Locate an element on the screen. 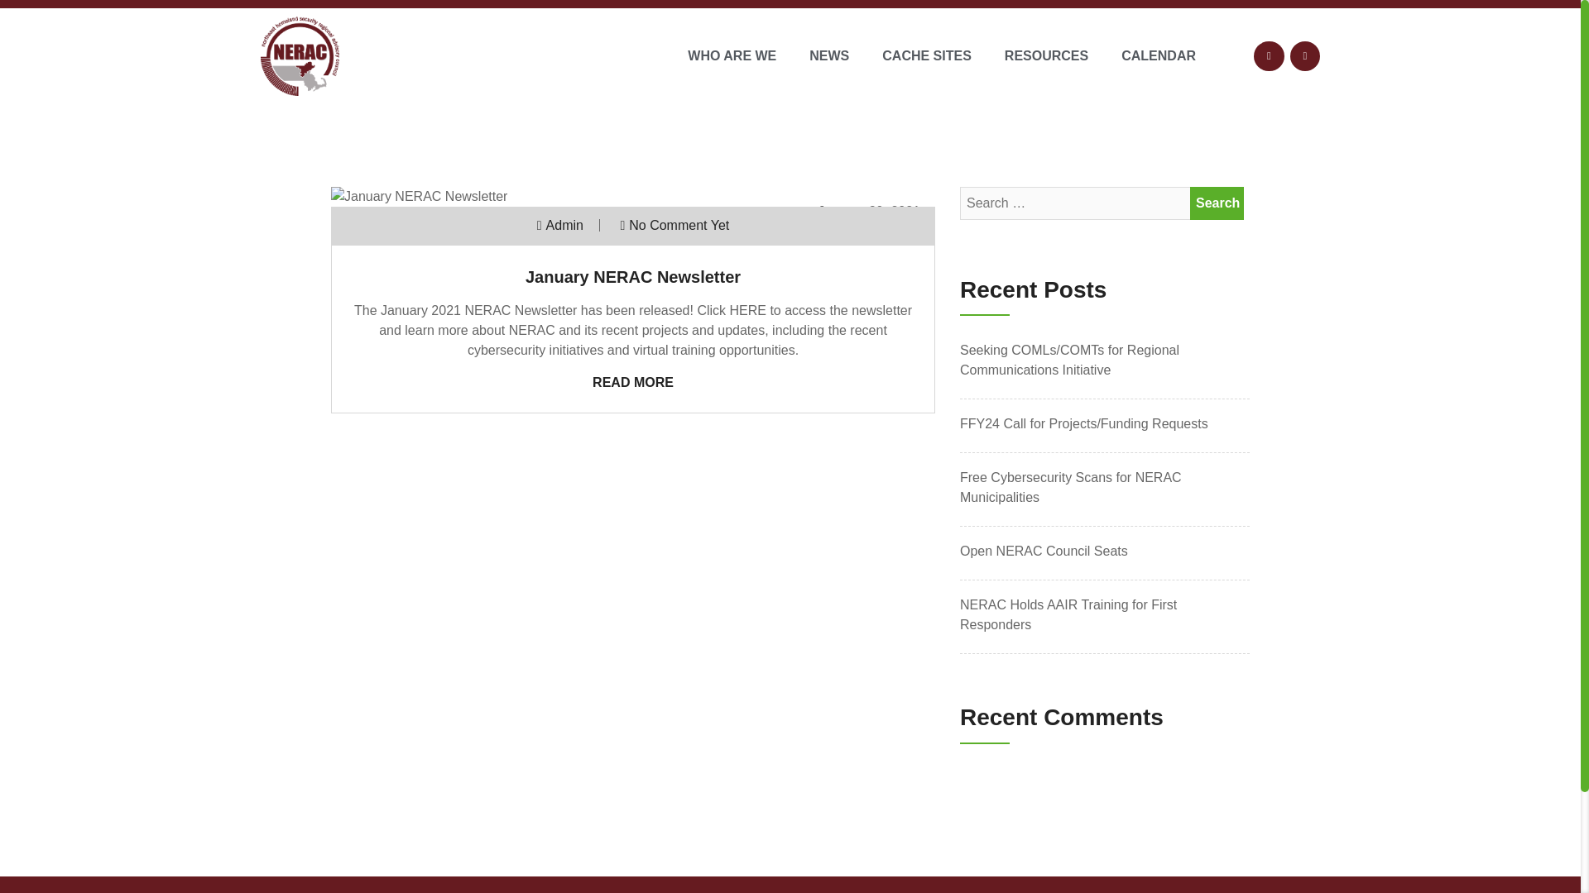  Open NERAC Council Seats is located at coordinates (1104, 551).